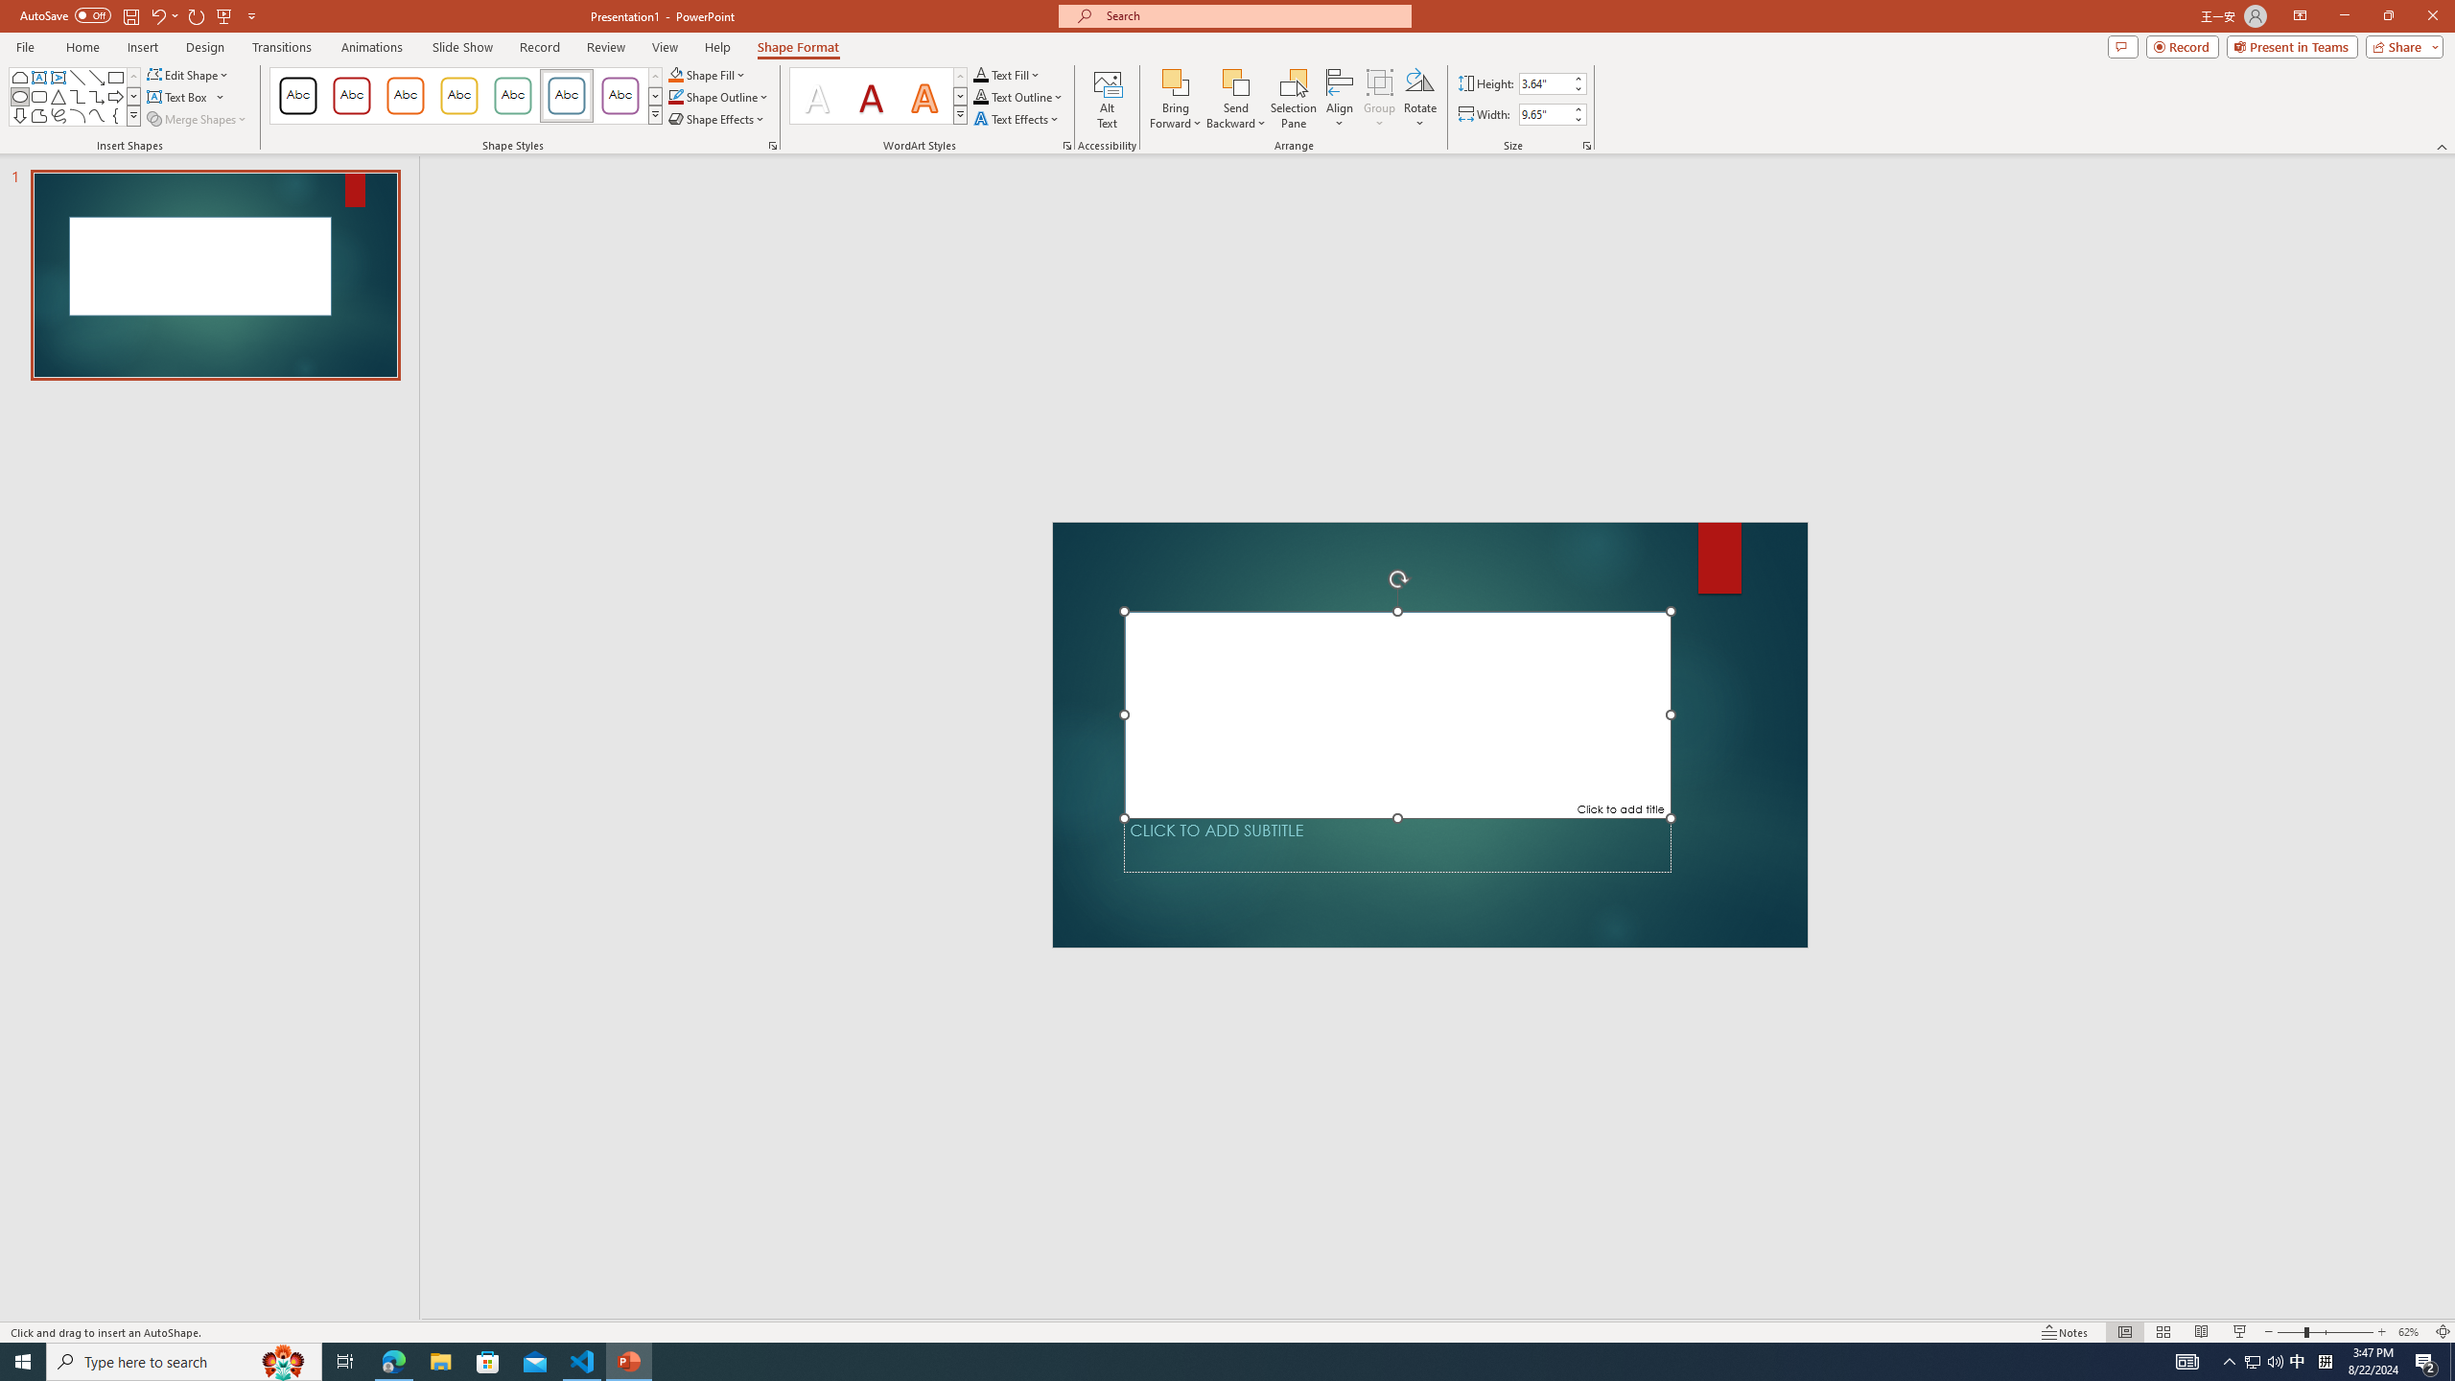 The width and height of the screenshot is (2455, 1381). What do you see at coordinates (297, 96) in the screenshot?
I see `Colored Outline - Black, Dark 1` at bounding box center [297, 96].